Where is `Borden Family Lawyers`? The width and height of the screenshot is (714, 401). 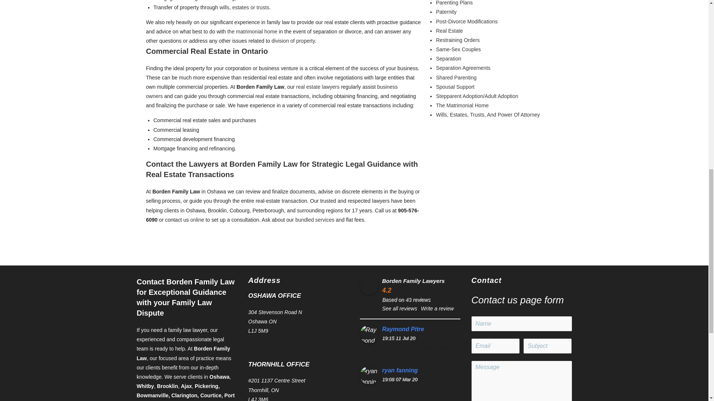
Borden Family Lawyers is located at coordinates (369, 286).